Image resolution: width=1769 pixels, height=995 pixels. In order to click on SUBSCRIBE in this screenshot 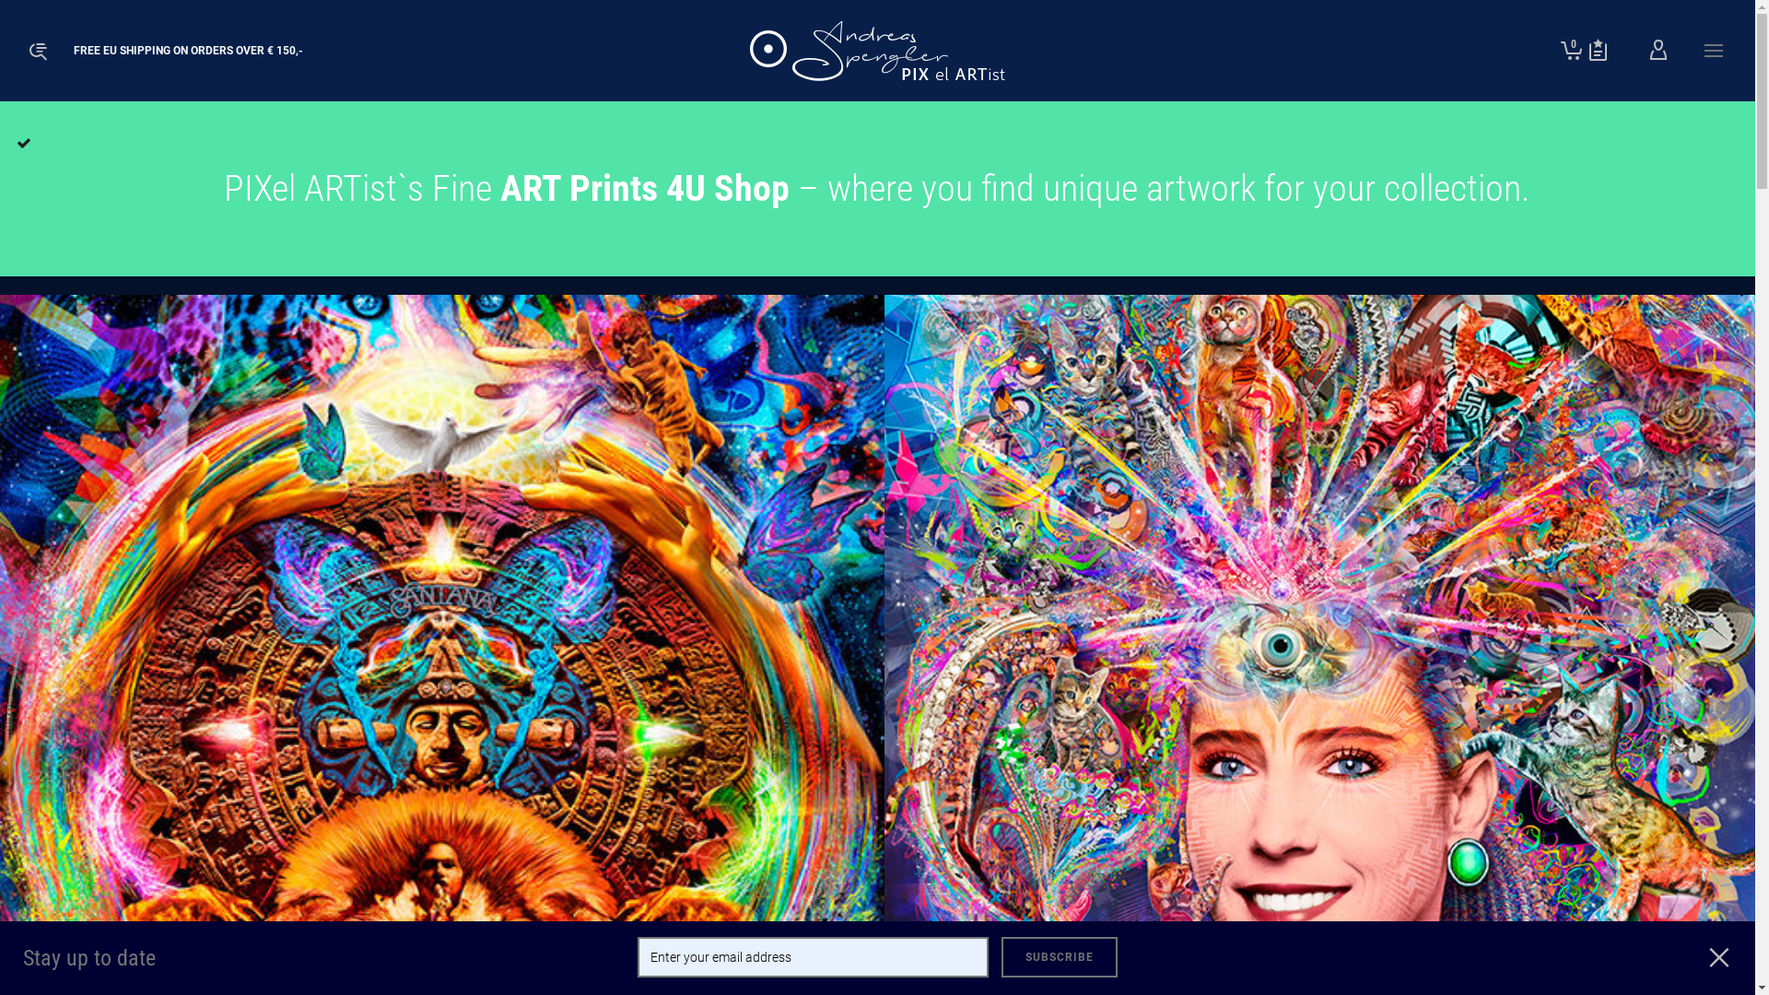, I will do `click(1060, 957)`.